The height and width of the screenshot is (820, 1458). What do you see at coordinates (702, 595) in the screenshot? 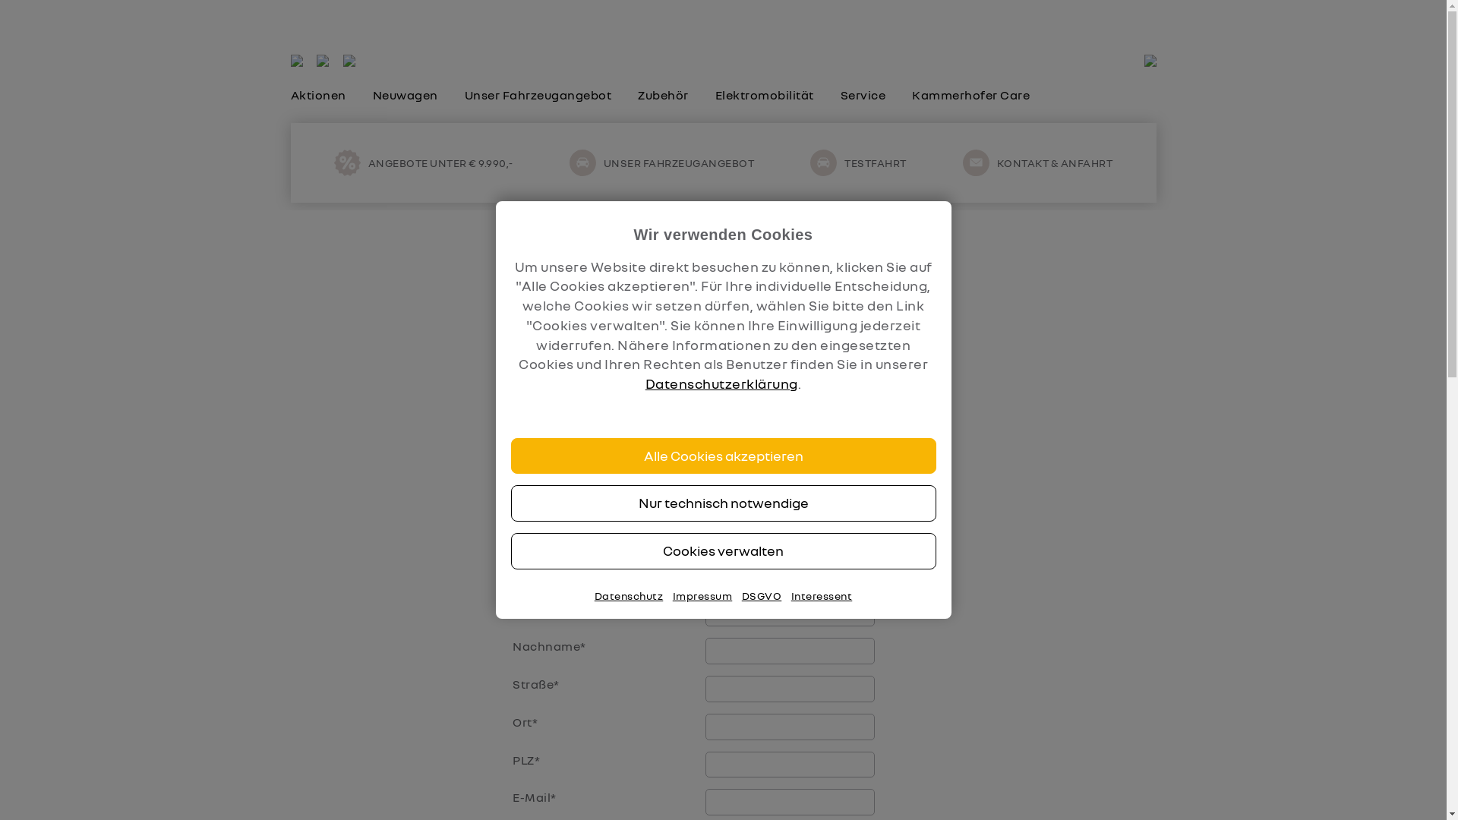
I see `Impressum` at bounding box center [702, 595].